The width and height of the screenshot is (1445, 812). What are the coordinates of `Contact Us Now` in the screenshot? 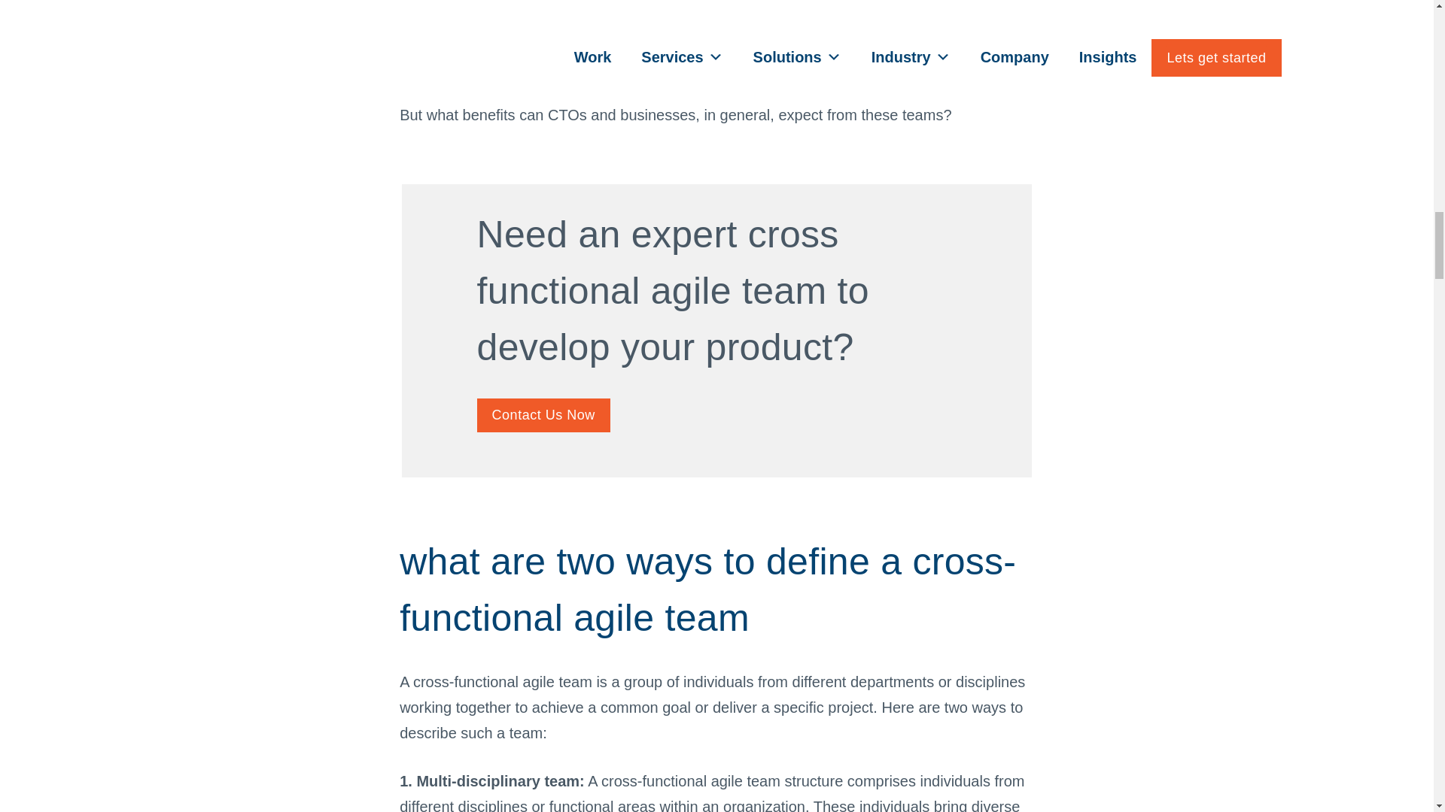 It's located at (543, 415).